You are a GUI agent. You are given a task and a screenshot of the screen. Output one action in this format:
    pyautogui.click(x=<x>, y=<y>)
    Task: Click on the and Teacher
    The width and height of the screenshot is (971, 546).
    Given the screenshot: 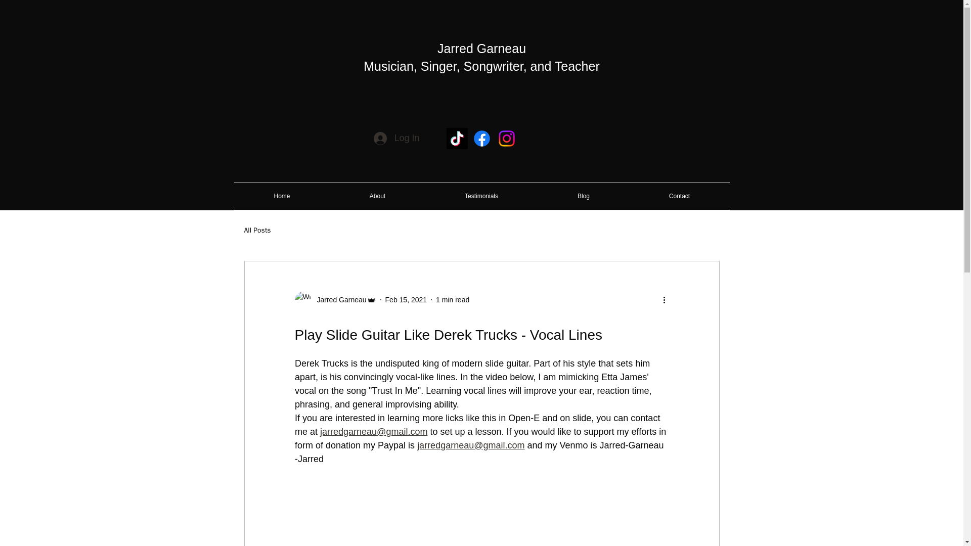 What is the action you would take?
    pyautogui.click(x=565, y=66)
    